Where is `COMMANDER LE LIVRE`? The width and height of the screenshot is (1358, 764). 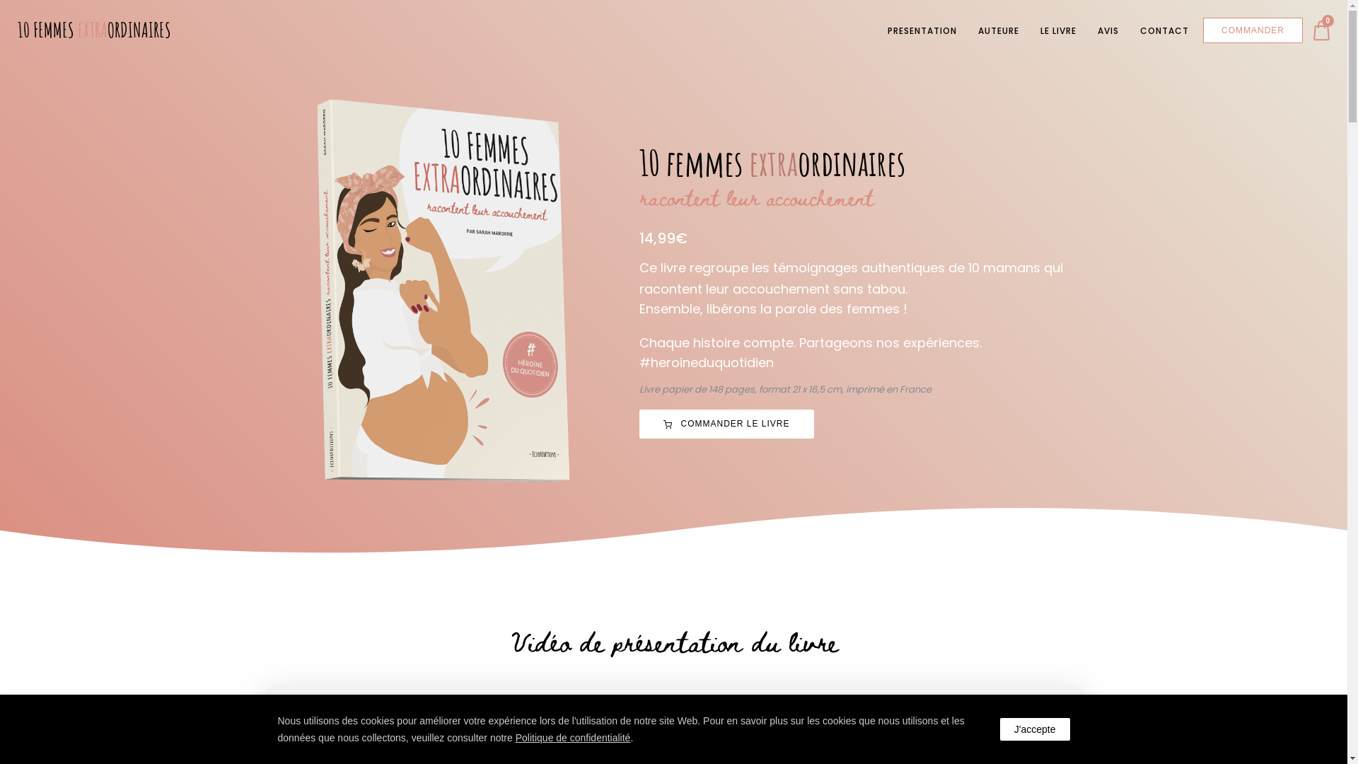
COMMANDER LE LIVRE is located at coordinates (727, 424).